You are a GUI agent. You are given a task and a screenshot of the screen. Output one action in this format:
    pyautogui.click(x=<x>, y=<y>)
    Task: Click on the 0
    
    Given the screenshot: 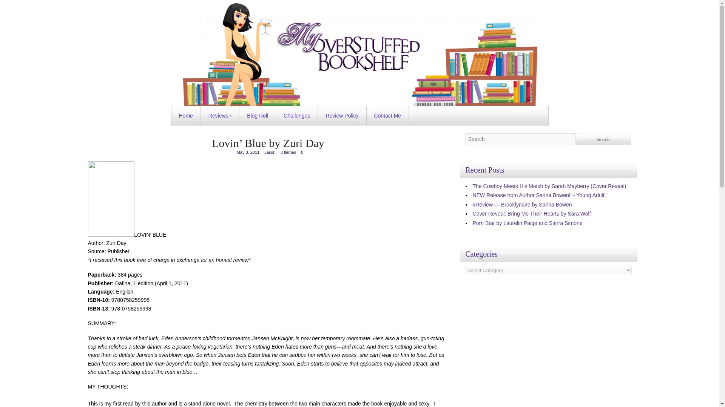 What is the action you would take?
    pyautogui.click(x=302, y=152)
    